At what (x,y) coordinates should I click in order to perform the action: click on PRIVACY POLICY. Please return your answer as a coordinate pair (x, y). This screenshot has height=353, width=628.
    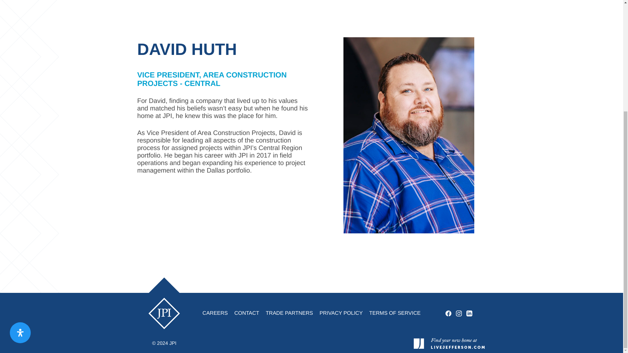
    Looking at the image, I should click on (341, 313).